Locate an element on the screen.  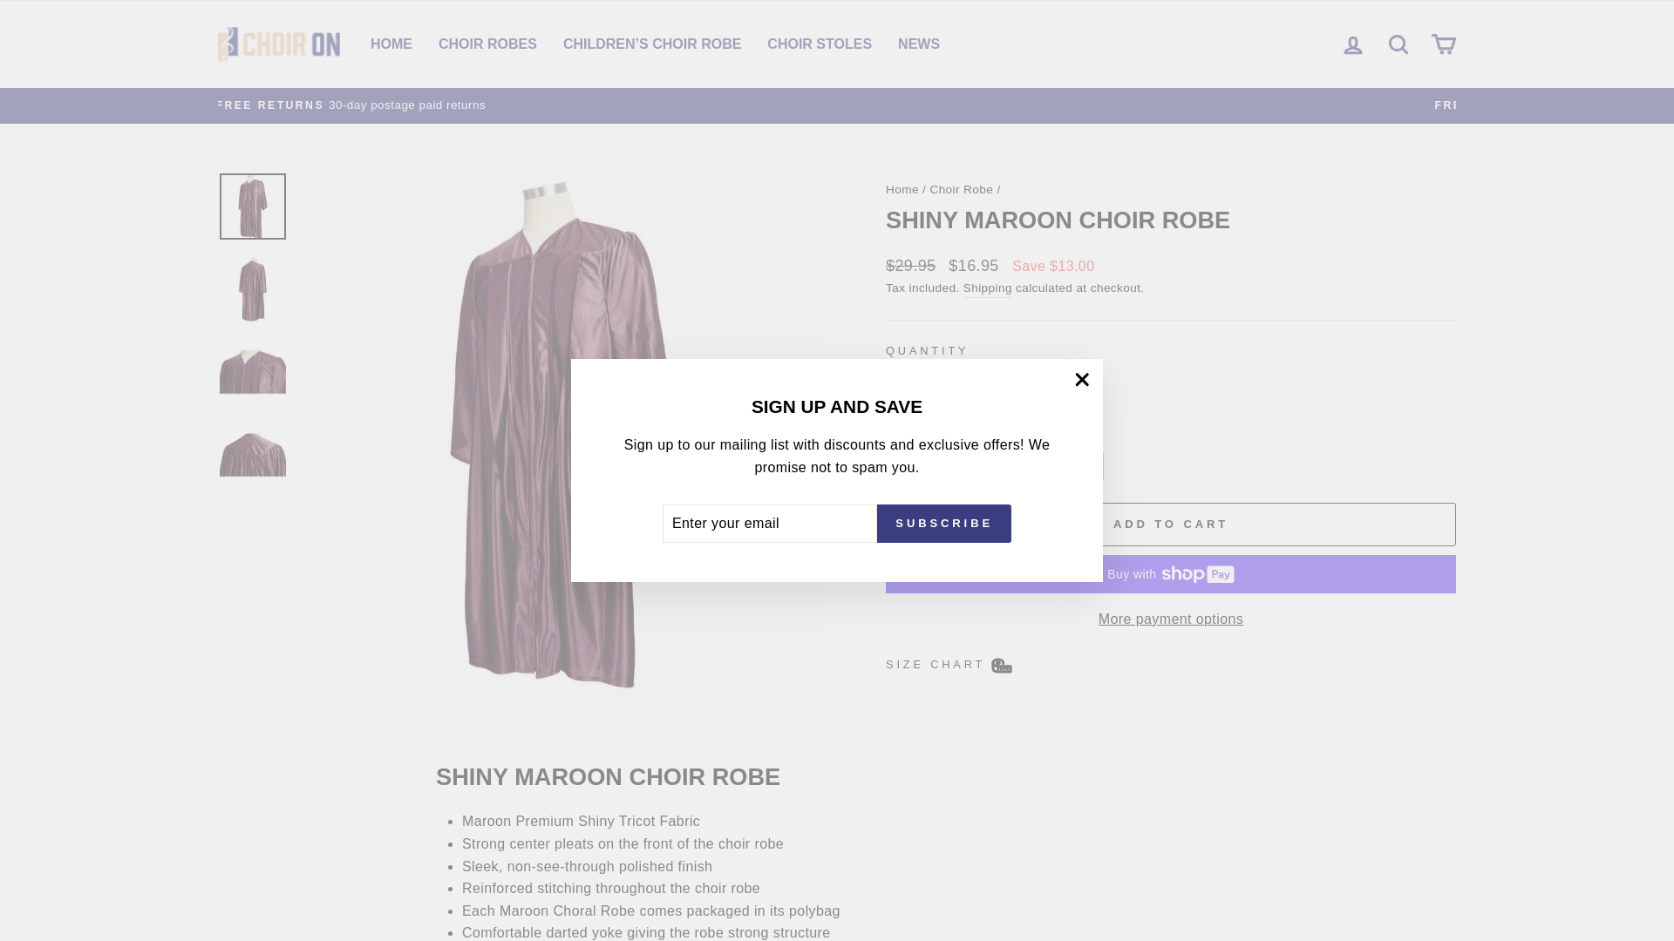
Back to the frontpage is located at coordinates (902, 188).